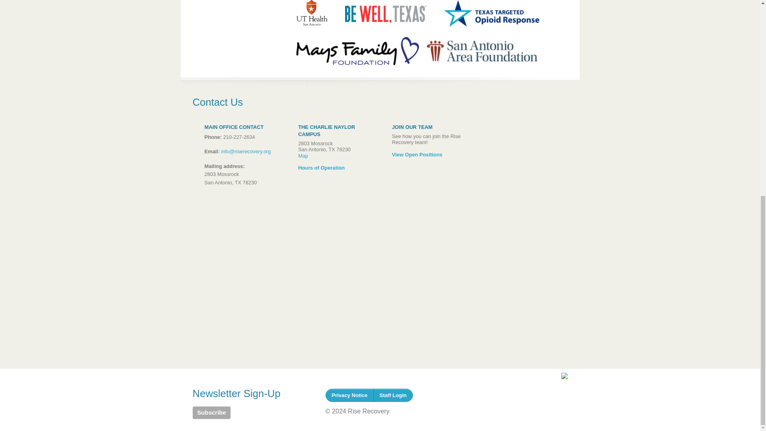  What do you see at coordinates (492, 15) in the screenshot?
I see `Texas Targeted Opioid Response` at bounding box center [492, 15].